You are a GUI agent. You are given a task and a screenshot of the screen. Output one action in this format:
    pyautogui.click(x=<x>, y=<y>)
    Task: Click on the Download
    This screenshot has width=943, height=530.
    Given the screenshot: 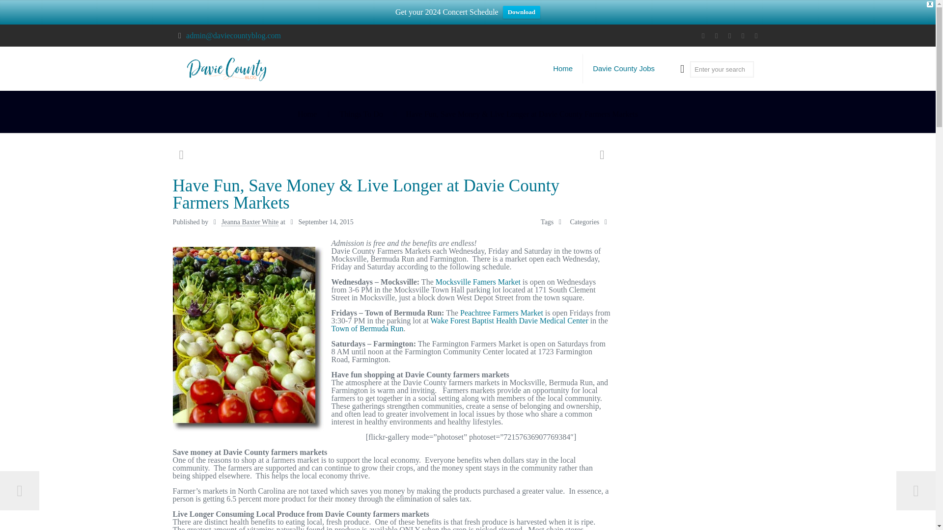 What is the action you would take?
    pyautogui.click(x=522, y=12)
    